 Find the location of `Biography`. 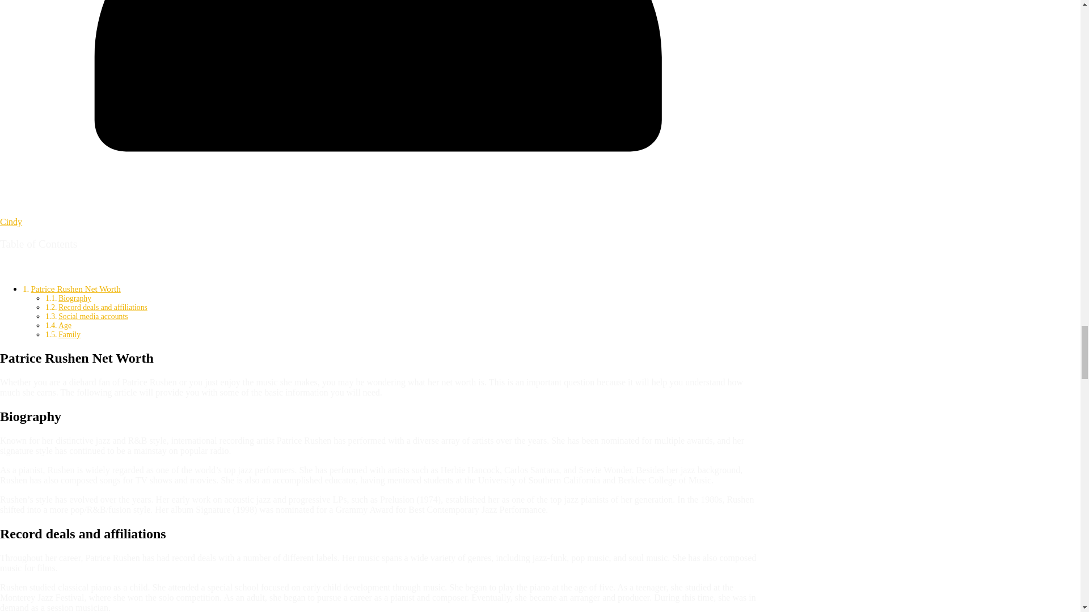

Biography is located at coordinates (75, 298).